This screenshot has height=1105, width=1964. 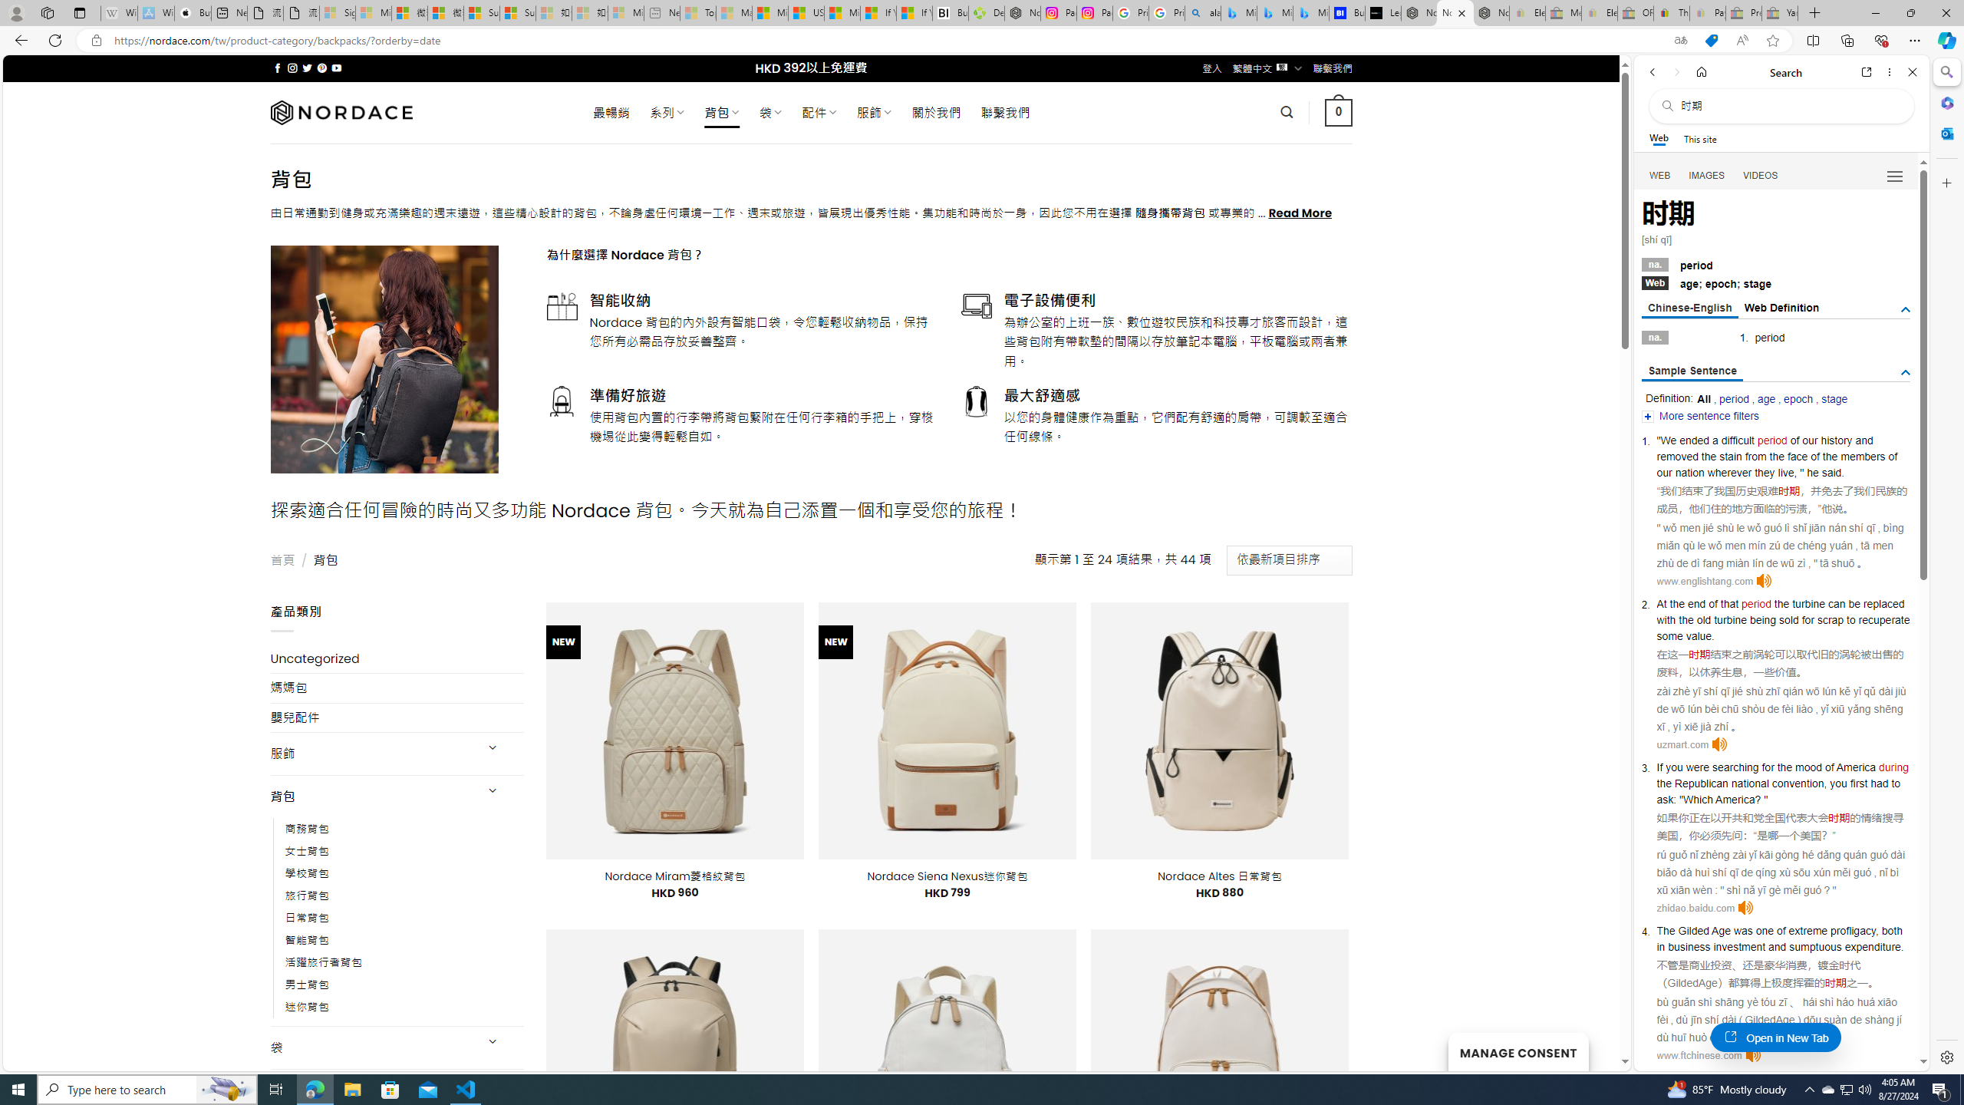 I want to click on Personal Profile, so click(x=16, y=12).